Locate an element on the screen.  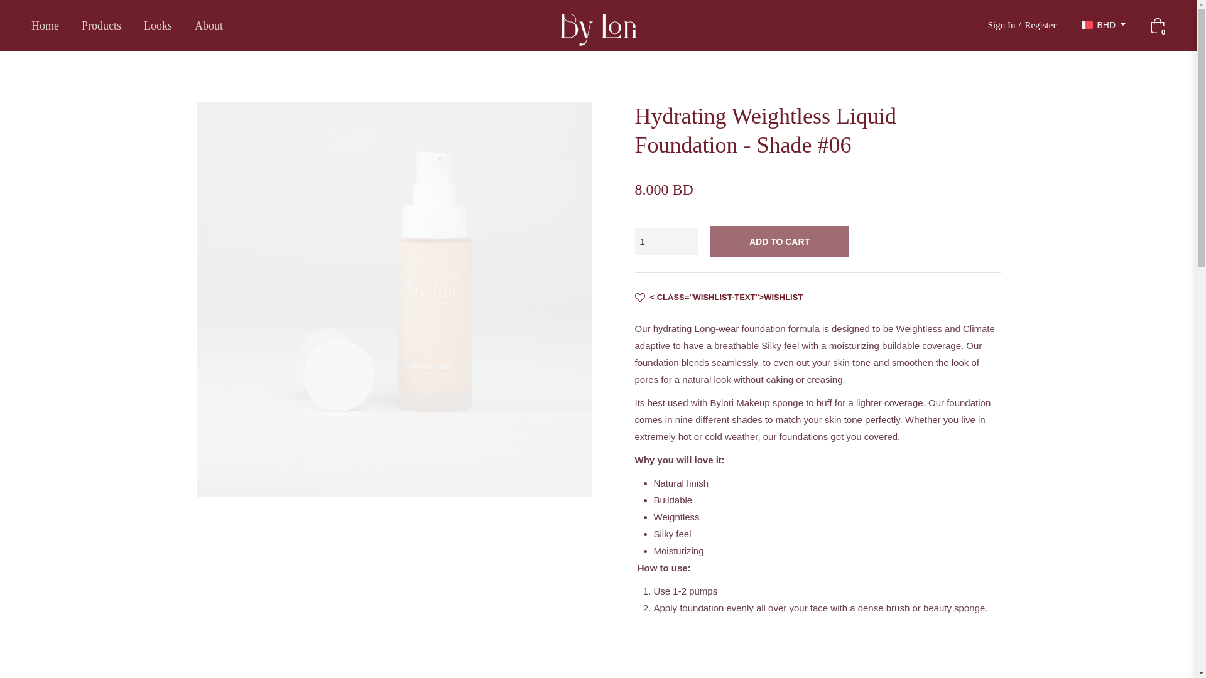
Looks is located at coordinates (158, 25).